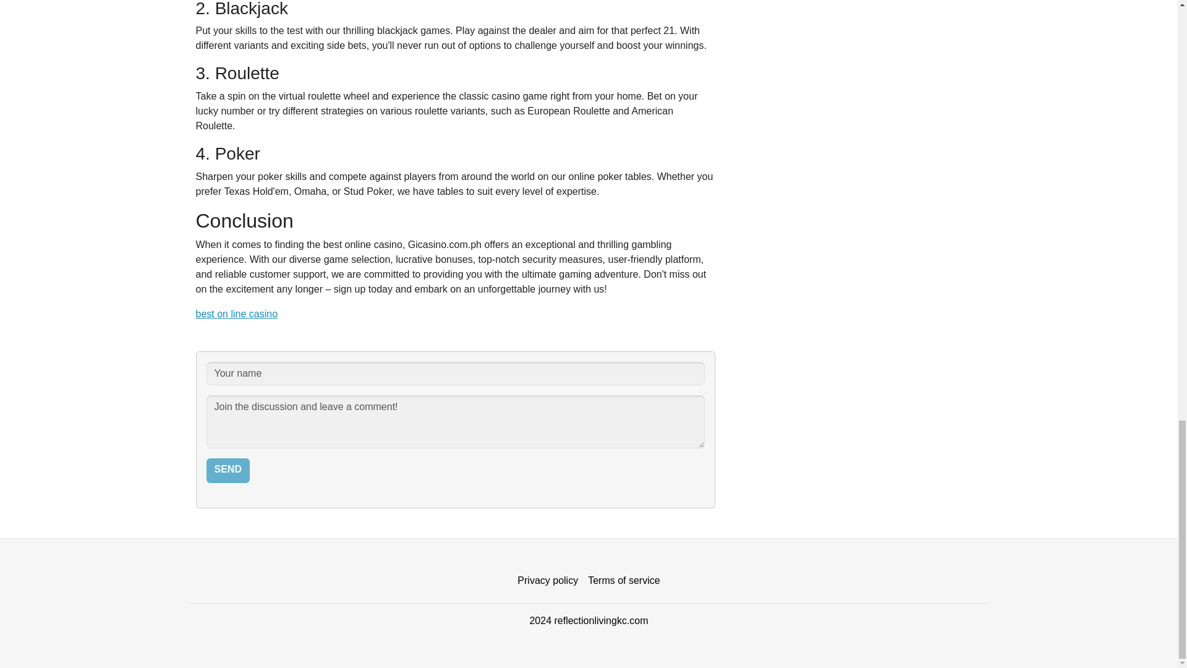 The width and height of the screenshot is (1187, 668). Describe the element at coordinates (623, 581) in the screenshot. I see `Terms of service` at that location.